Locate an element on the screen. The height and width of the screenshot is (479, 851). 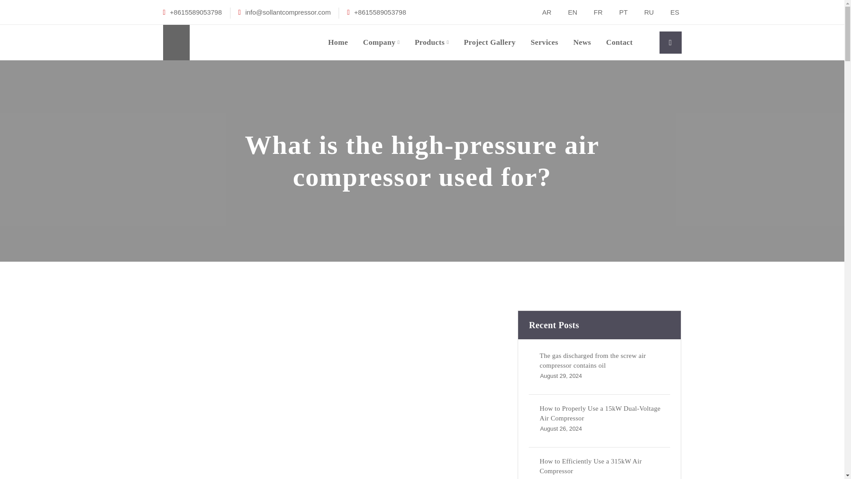
Company is located at coordinates (381, 43).